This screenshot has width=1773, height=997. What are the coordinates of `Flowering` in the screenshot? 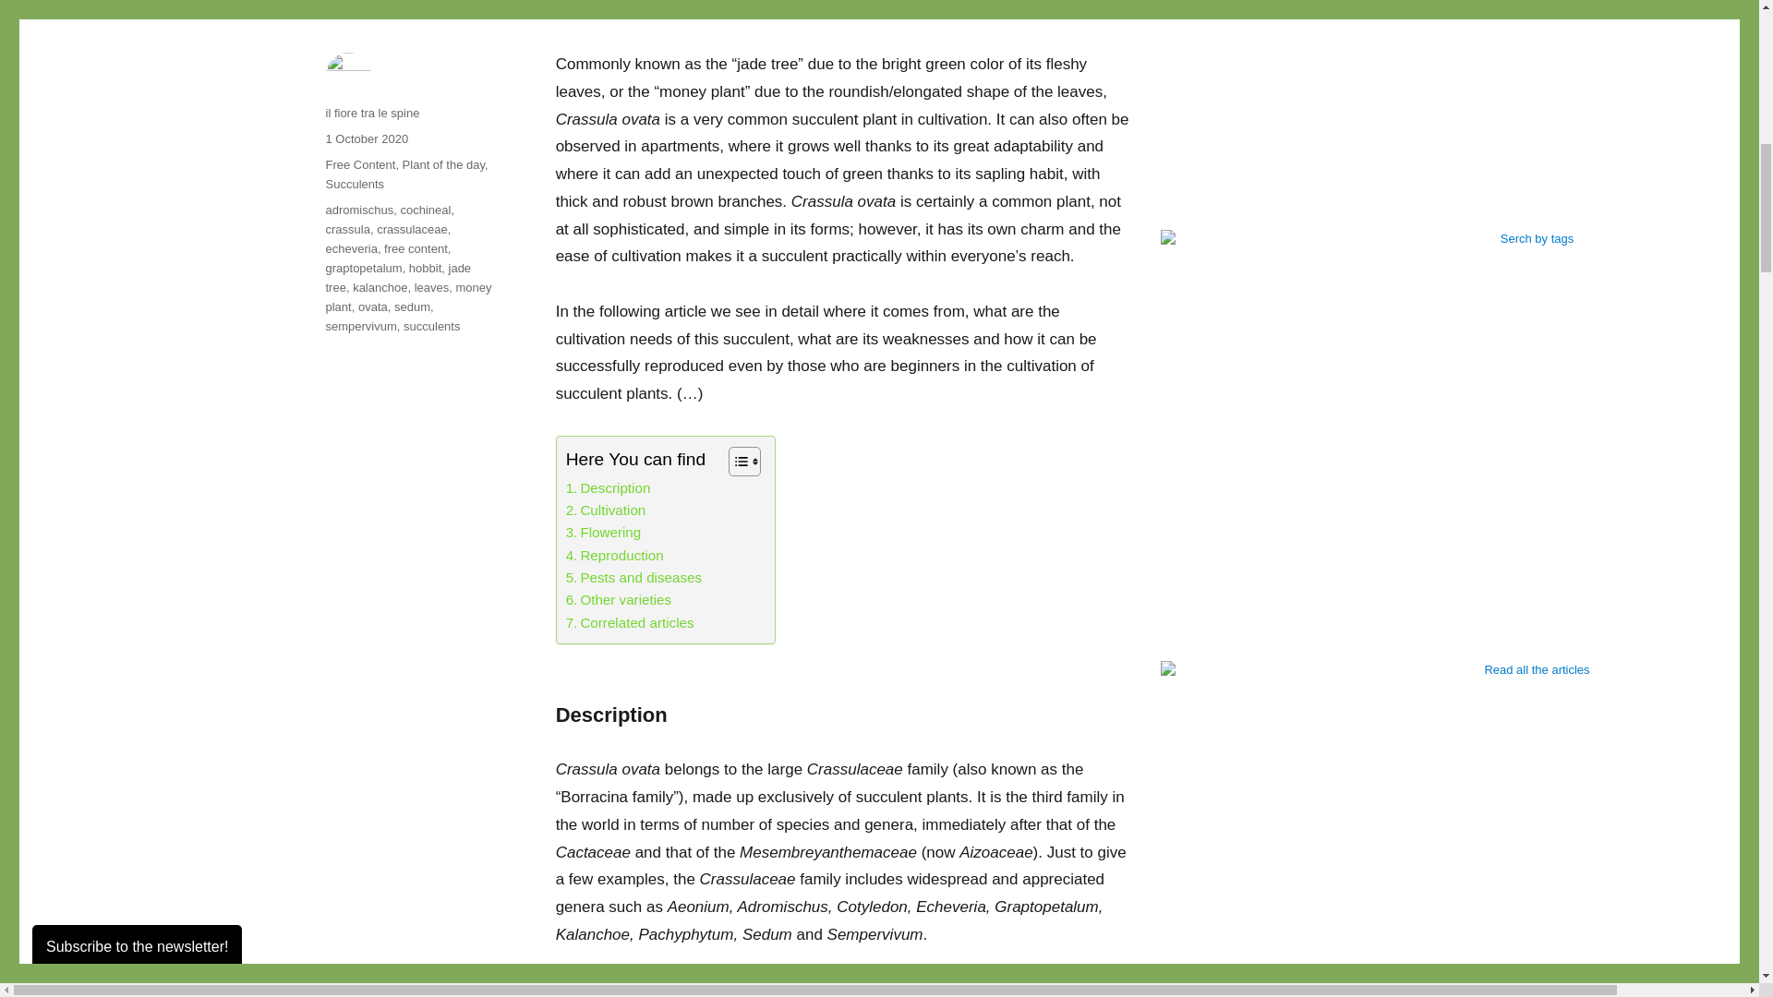 It's located at (604, 532).